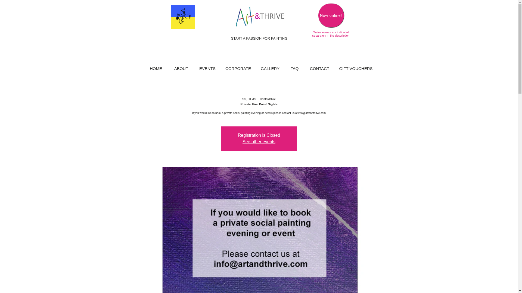 This screenshot has width=522, height=293. What do you see at coordinates (331, 15) in the screenshot?
I see `Now online!` at bounding box center [331, 15].